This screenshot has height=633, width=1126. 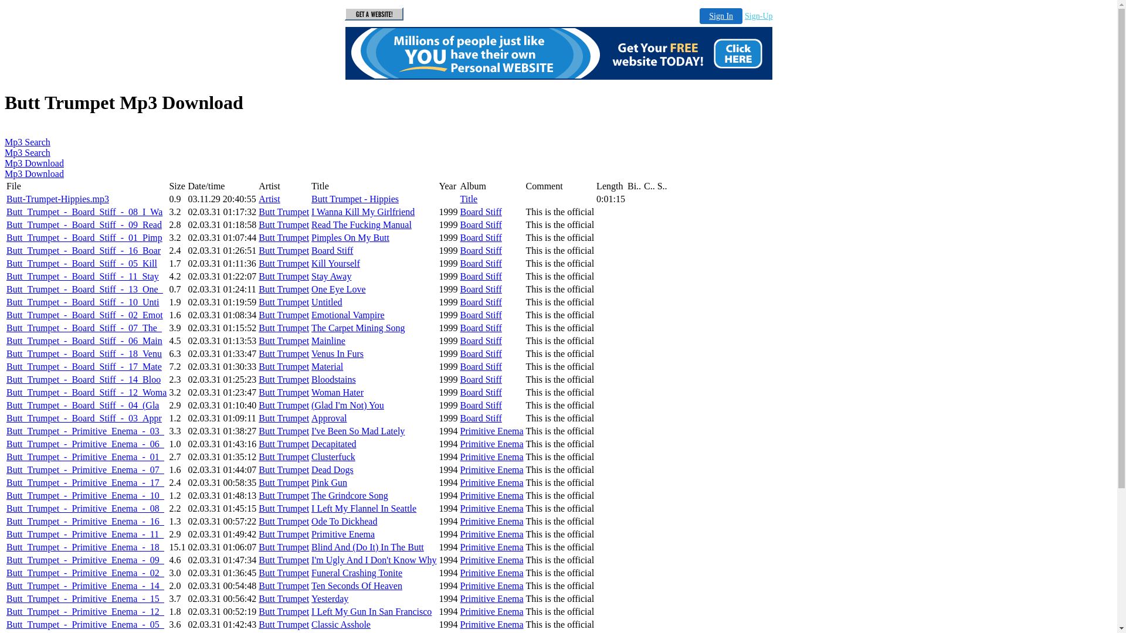 I want to click on Butt Trumpet, so click(x=284, y=522).